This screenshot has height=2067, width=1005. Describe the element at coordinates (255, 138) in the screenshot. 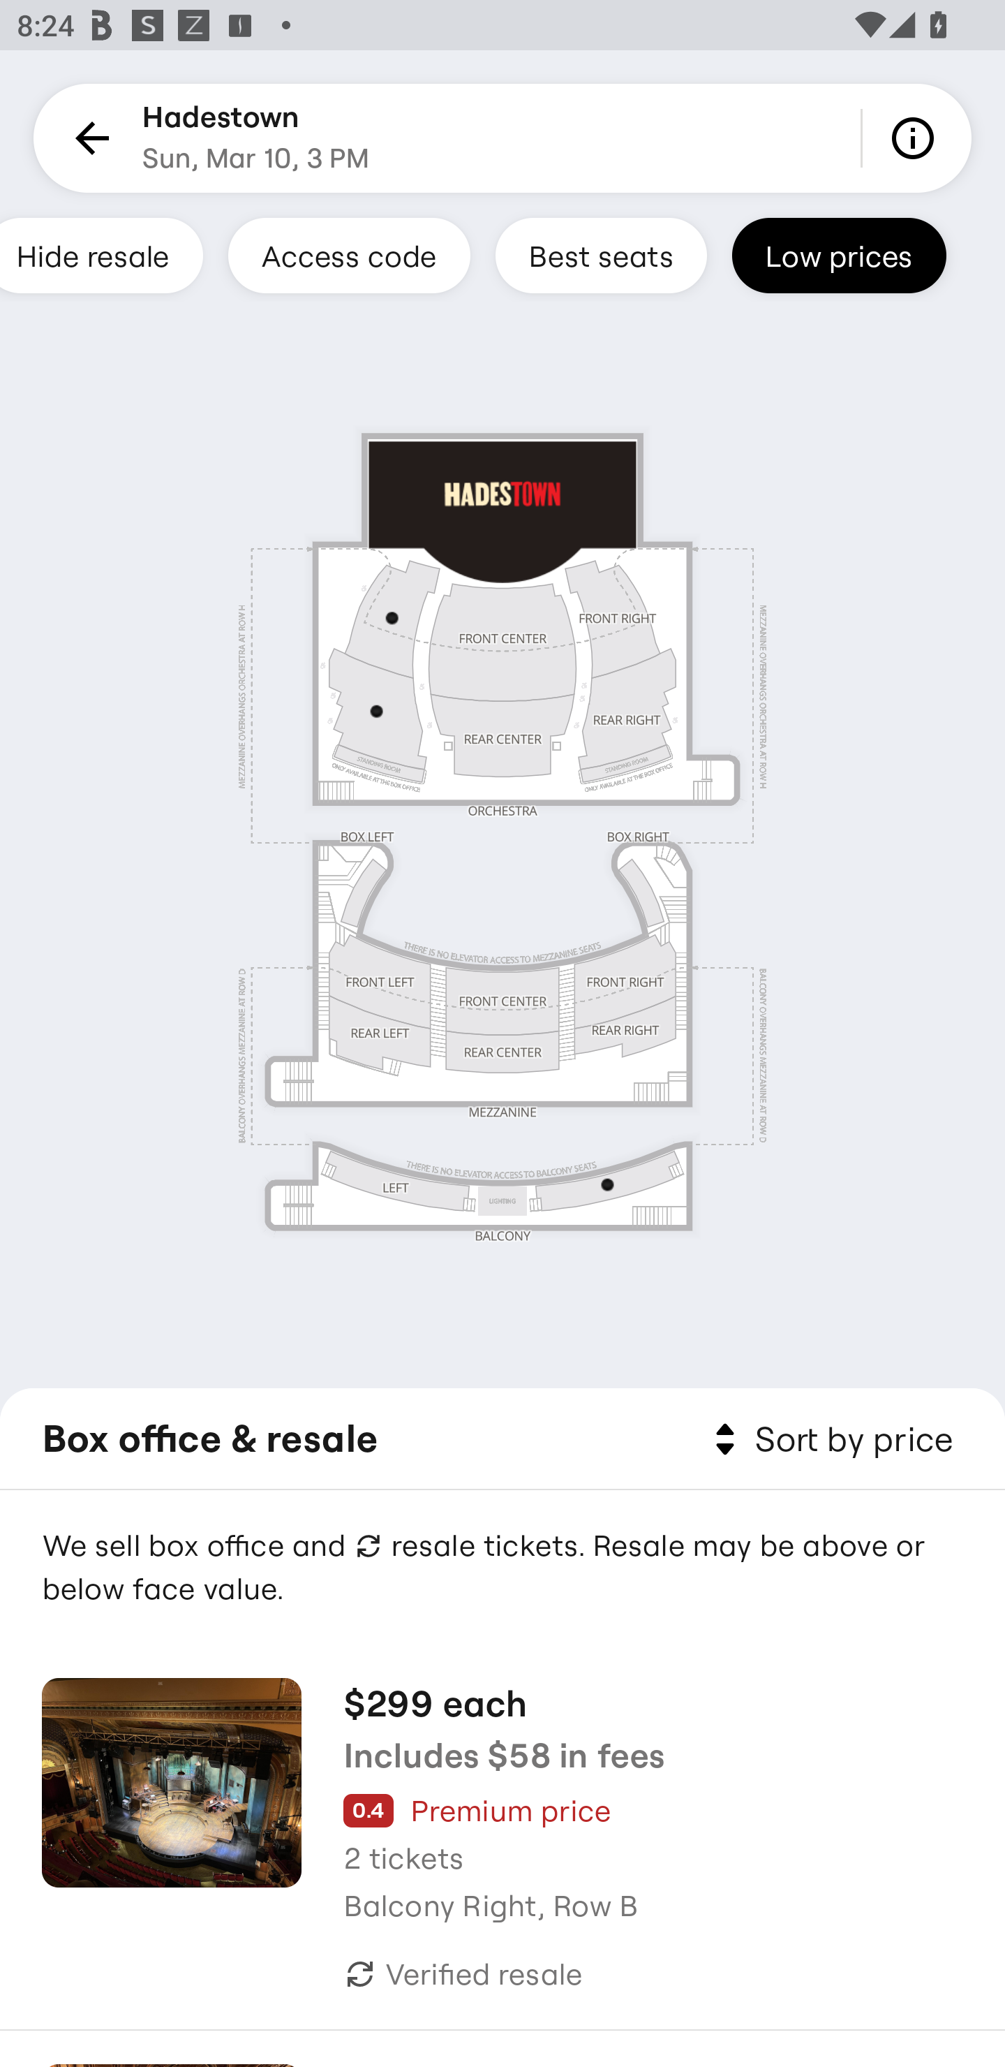

I see `Hadestown Sun, Mar 10, 3 PM` at that location.